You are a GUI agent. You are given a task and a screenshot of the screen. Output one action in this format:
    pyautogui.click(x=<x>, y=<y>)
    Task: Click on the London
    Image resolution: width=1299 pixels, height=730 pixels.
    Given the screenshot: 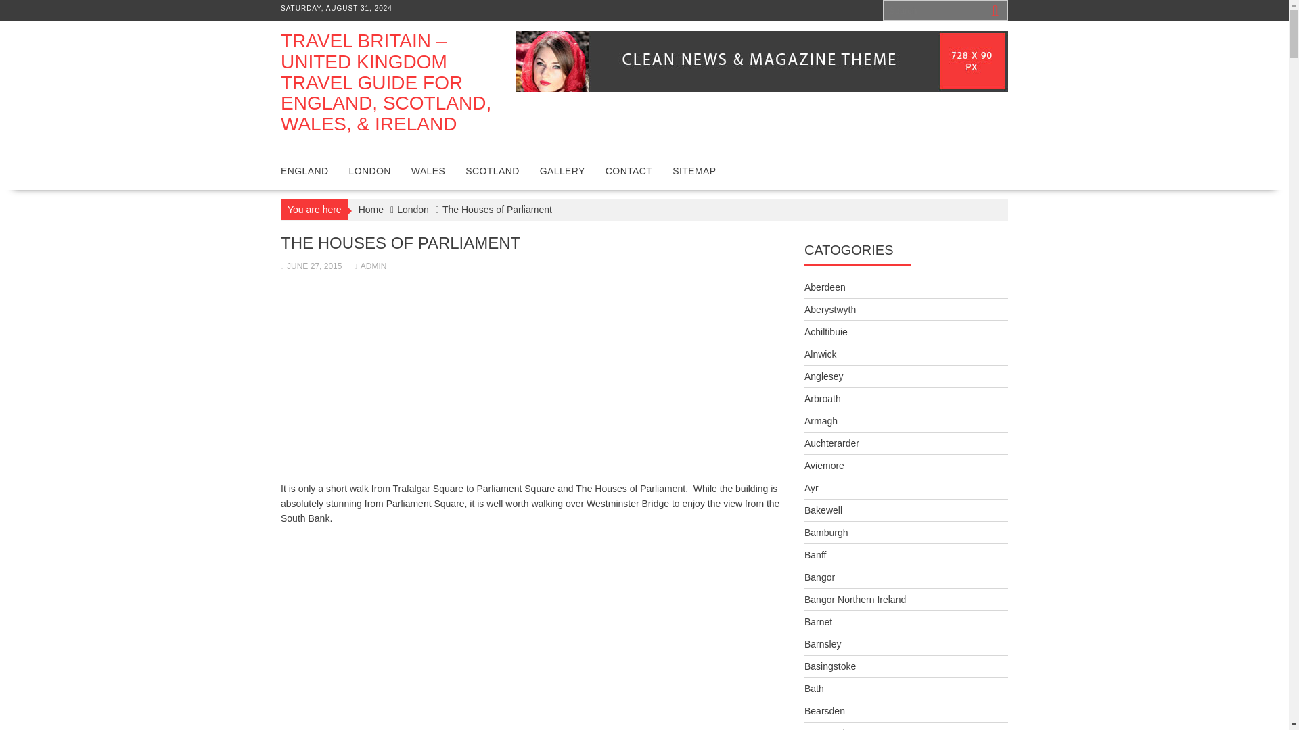 What is the action you would take?
    pyautogui.click(x=413, y=210)
    